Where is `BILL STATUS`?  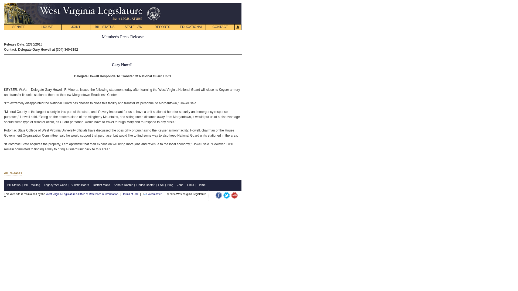 BILL STATUS is located at coordinates (105, 27).